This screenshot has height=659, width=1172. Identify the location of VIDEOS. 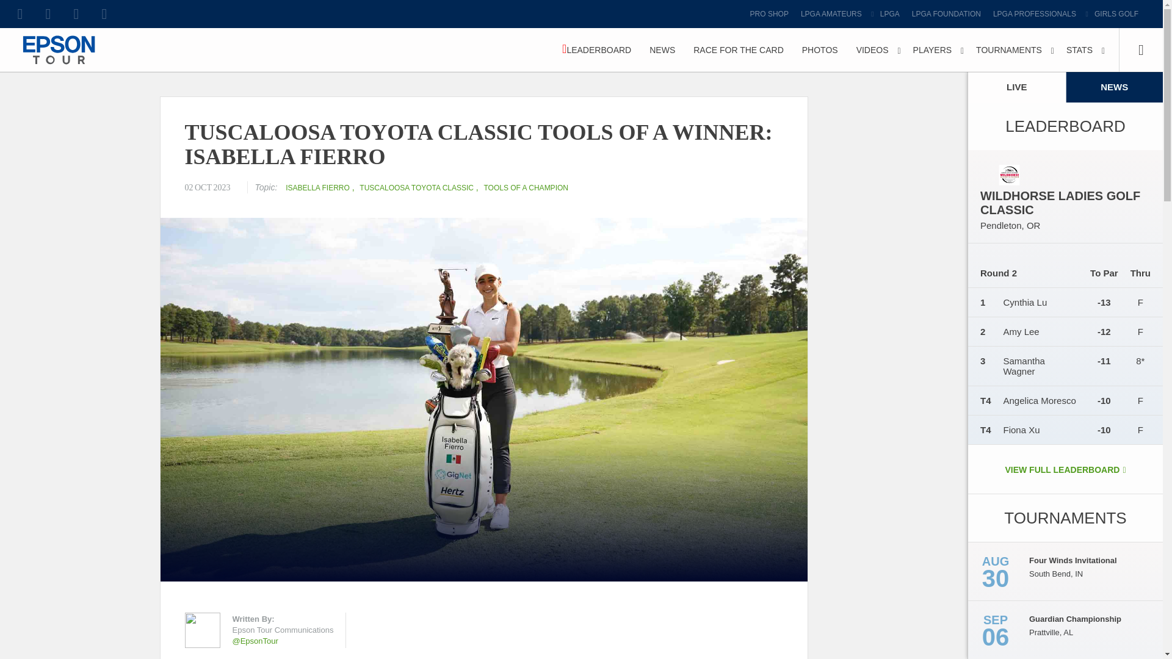
(875, 50).